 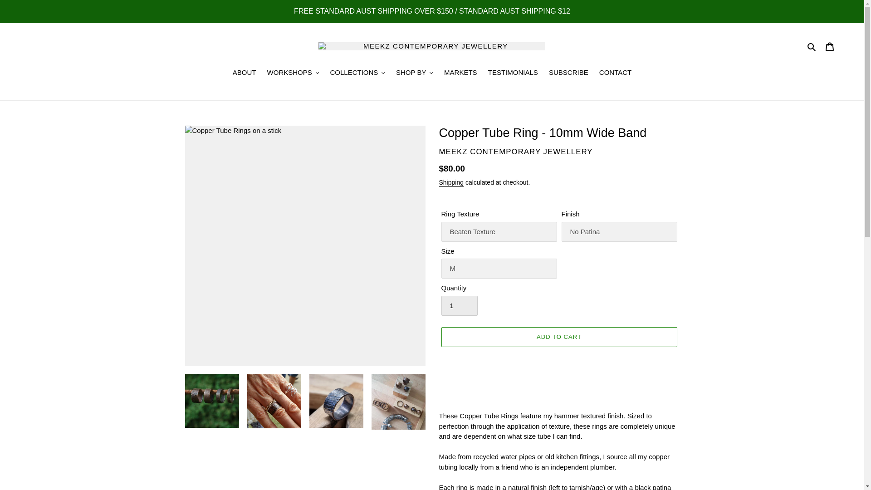 I want to click on Cart, so click(x=830, y=46).